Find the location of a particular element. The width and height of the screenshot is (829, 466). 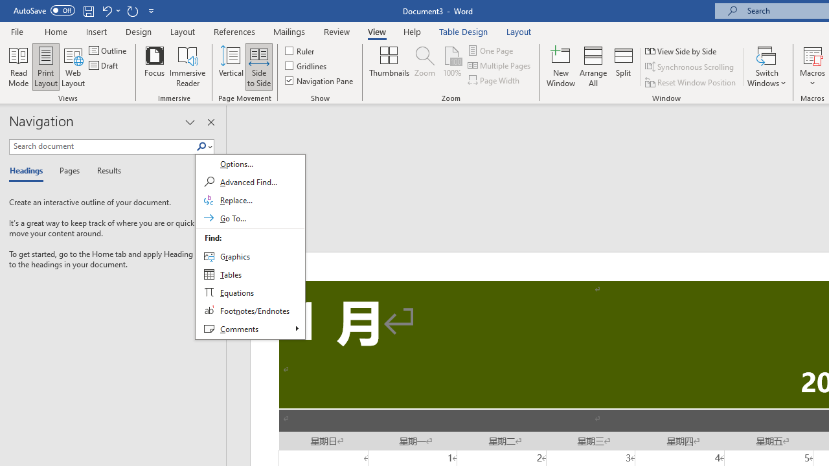

Headings is located at coordinates (29, 171).